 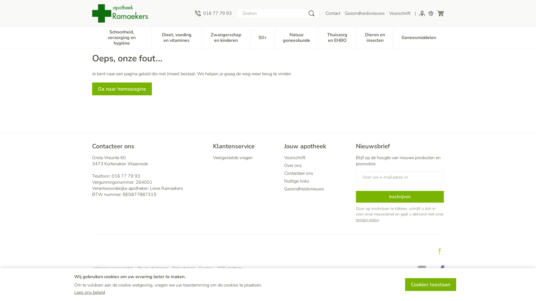 What do you see at coordinates (206, 268) in the screenshot?
I see `Cookies` at bounding box center [206, 268].